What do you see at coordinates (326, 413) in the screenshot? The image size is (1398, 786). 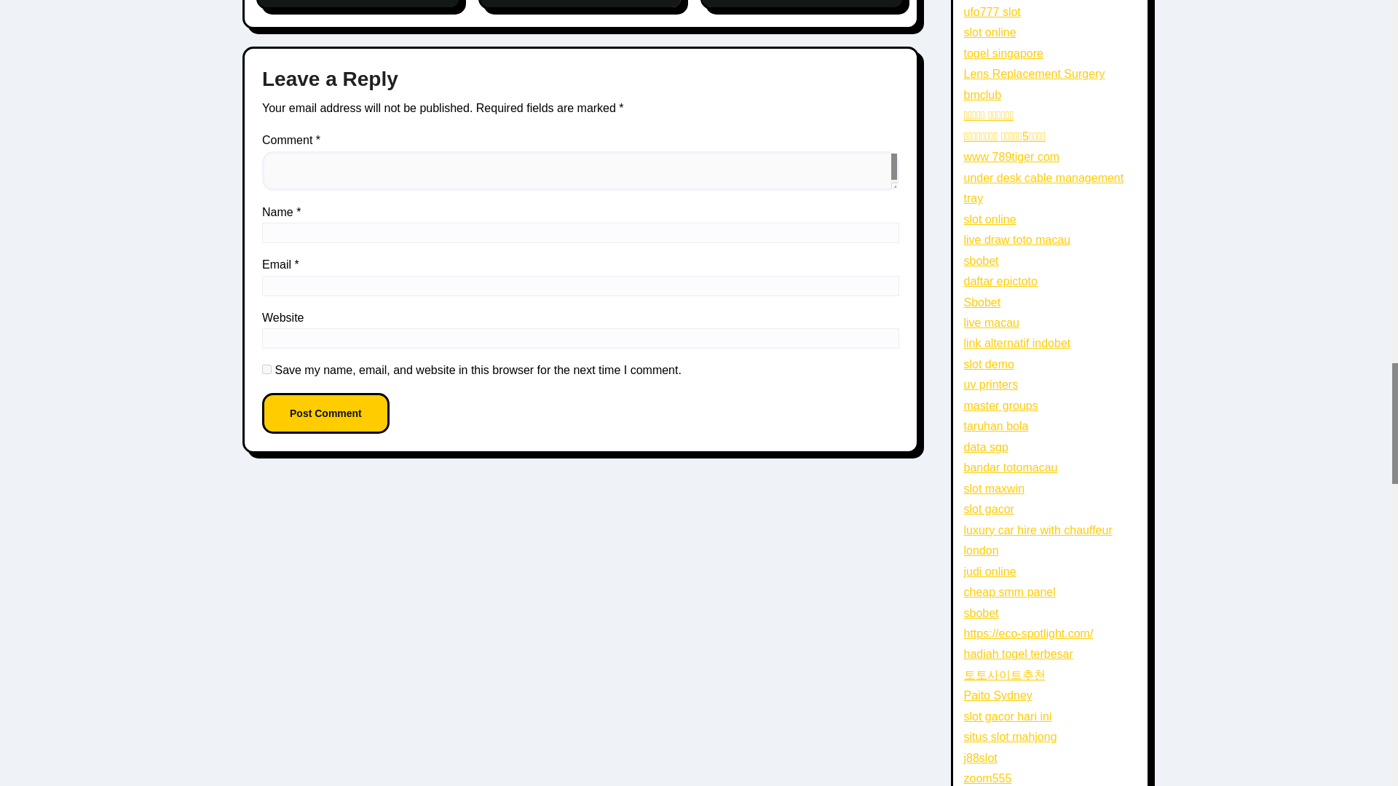 I see `Post Comment` at bounding box center [326, 413].